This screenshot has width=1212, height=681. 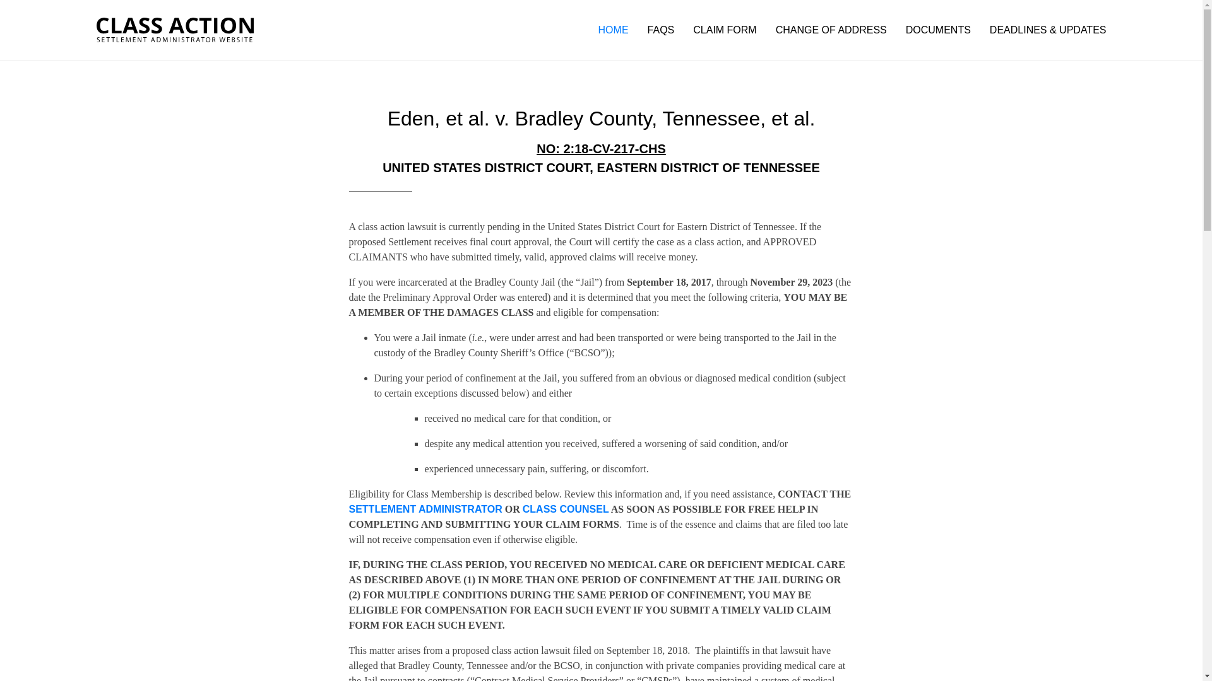 What do you see at coordinates (614, 29) in the screenshot?
I see `HOME` at bounding box center [614, 29].